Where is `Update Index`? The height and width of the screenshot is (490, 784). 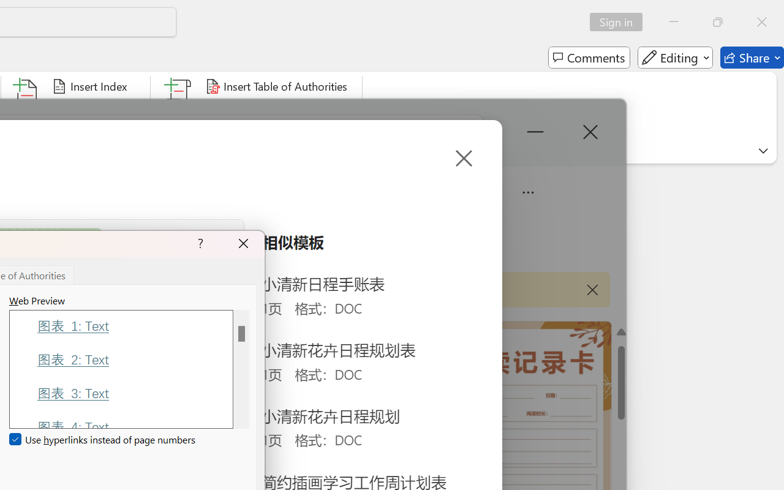
Update Index is located at coordinates (96, 110).